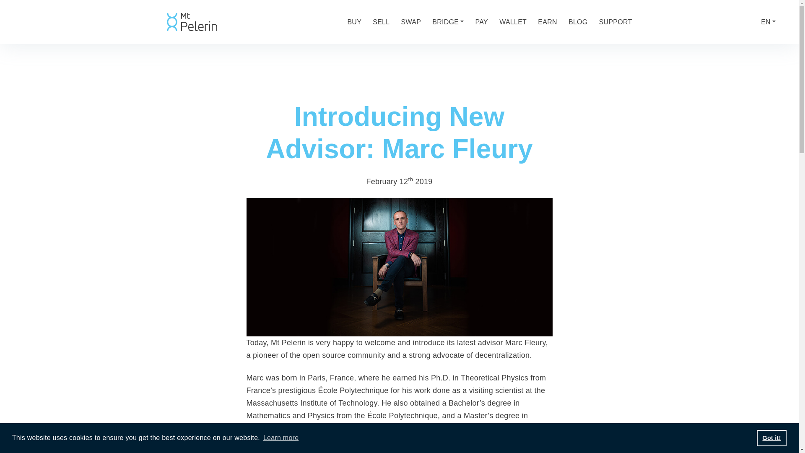 This screenshot has width=805, height=453. I want to click on EN, so click(768, 22).